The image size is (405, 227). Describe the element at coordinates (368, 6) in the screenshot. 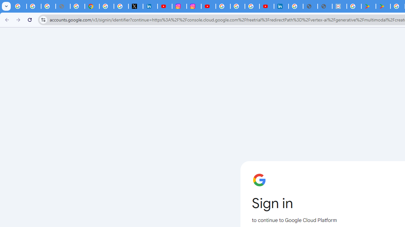

I see `Android Apps on Google Play` at that location.